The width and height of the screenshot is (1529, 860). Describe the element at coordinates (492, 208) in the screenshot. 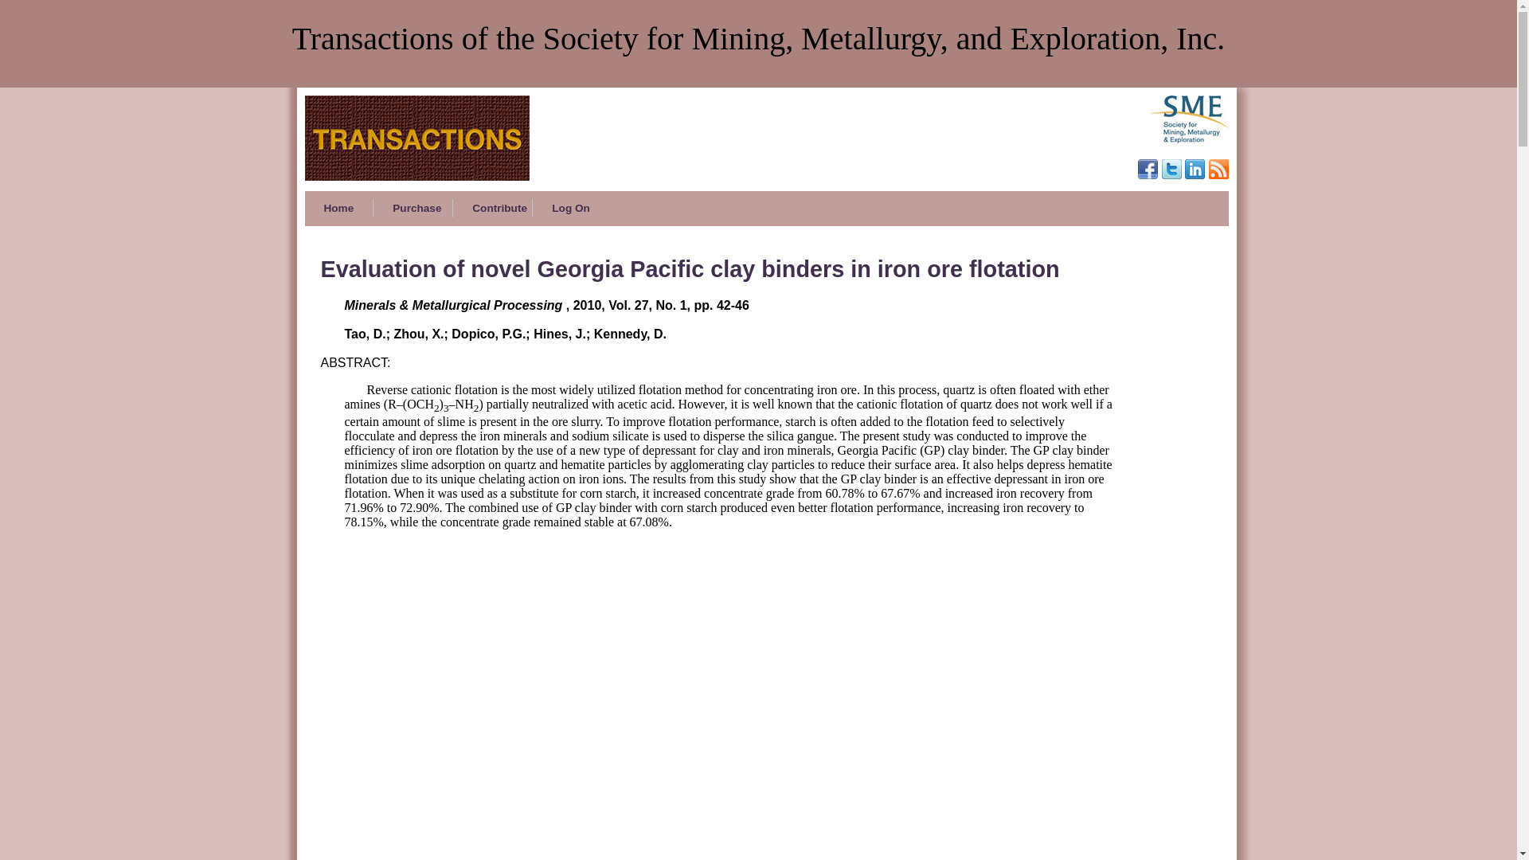

I see `Contribute` at that location.